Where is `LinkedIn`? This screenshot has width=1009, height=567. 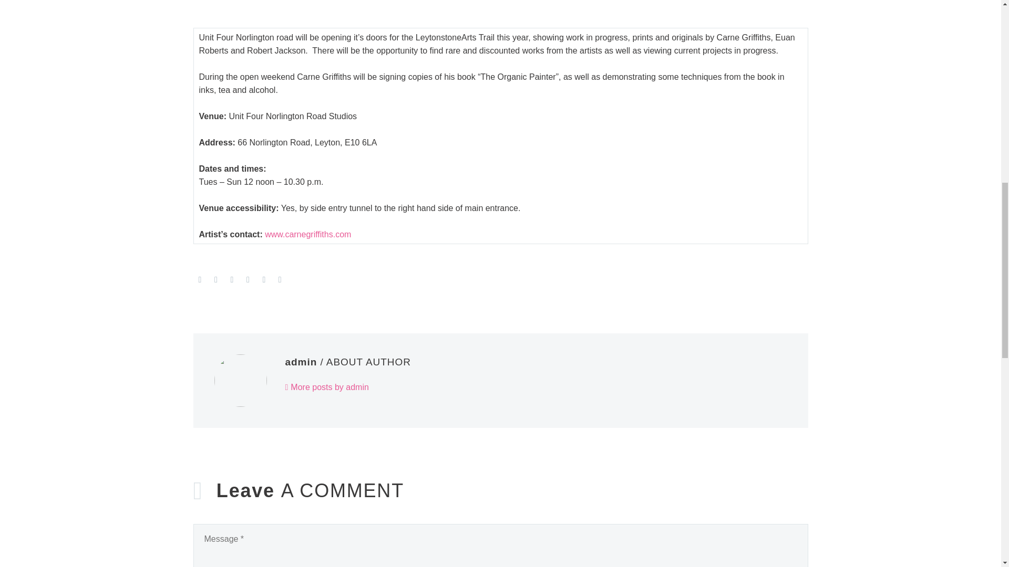 LinkedIn is located at coordinates (264, 279).